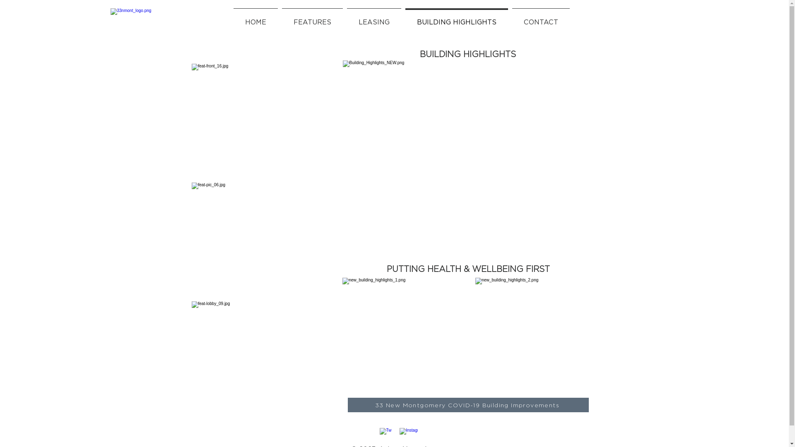  Describe the element at coordinates (255, 19) in the screenshot. I see `HOME` at that location.